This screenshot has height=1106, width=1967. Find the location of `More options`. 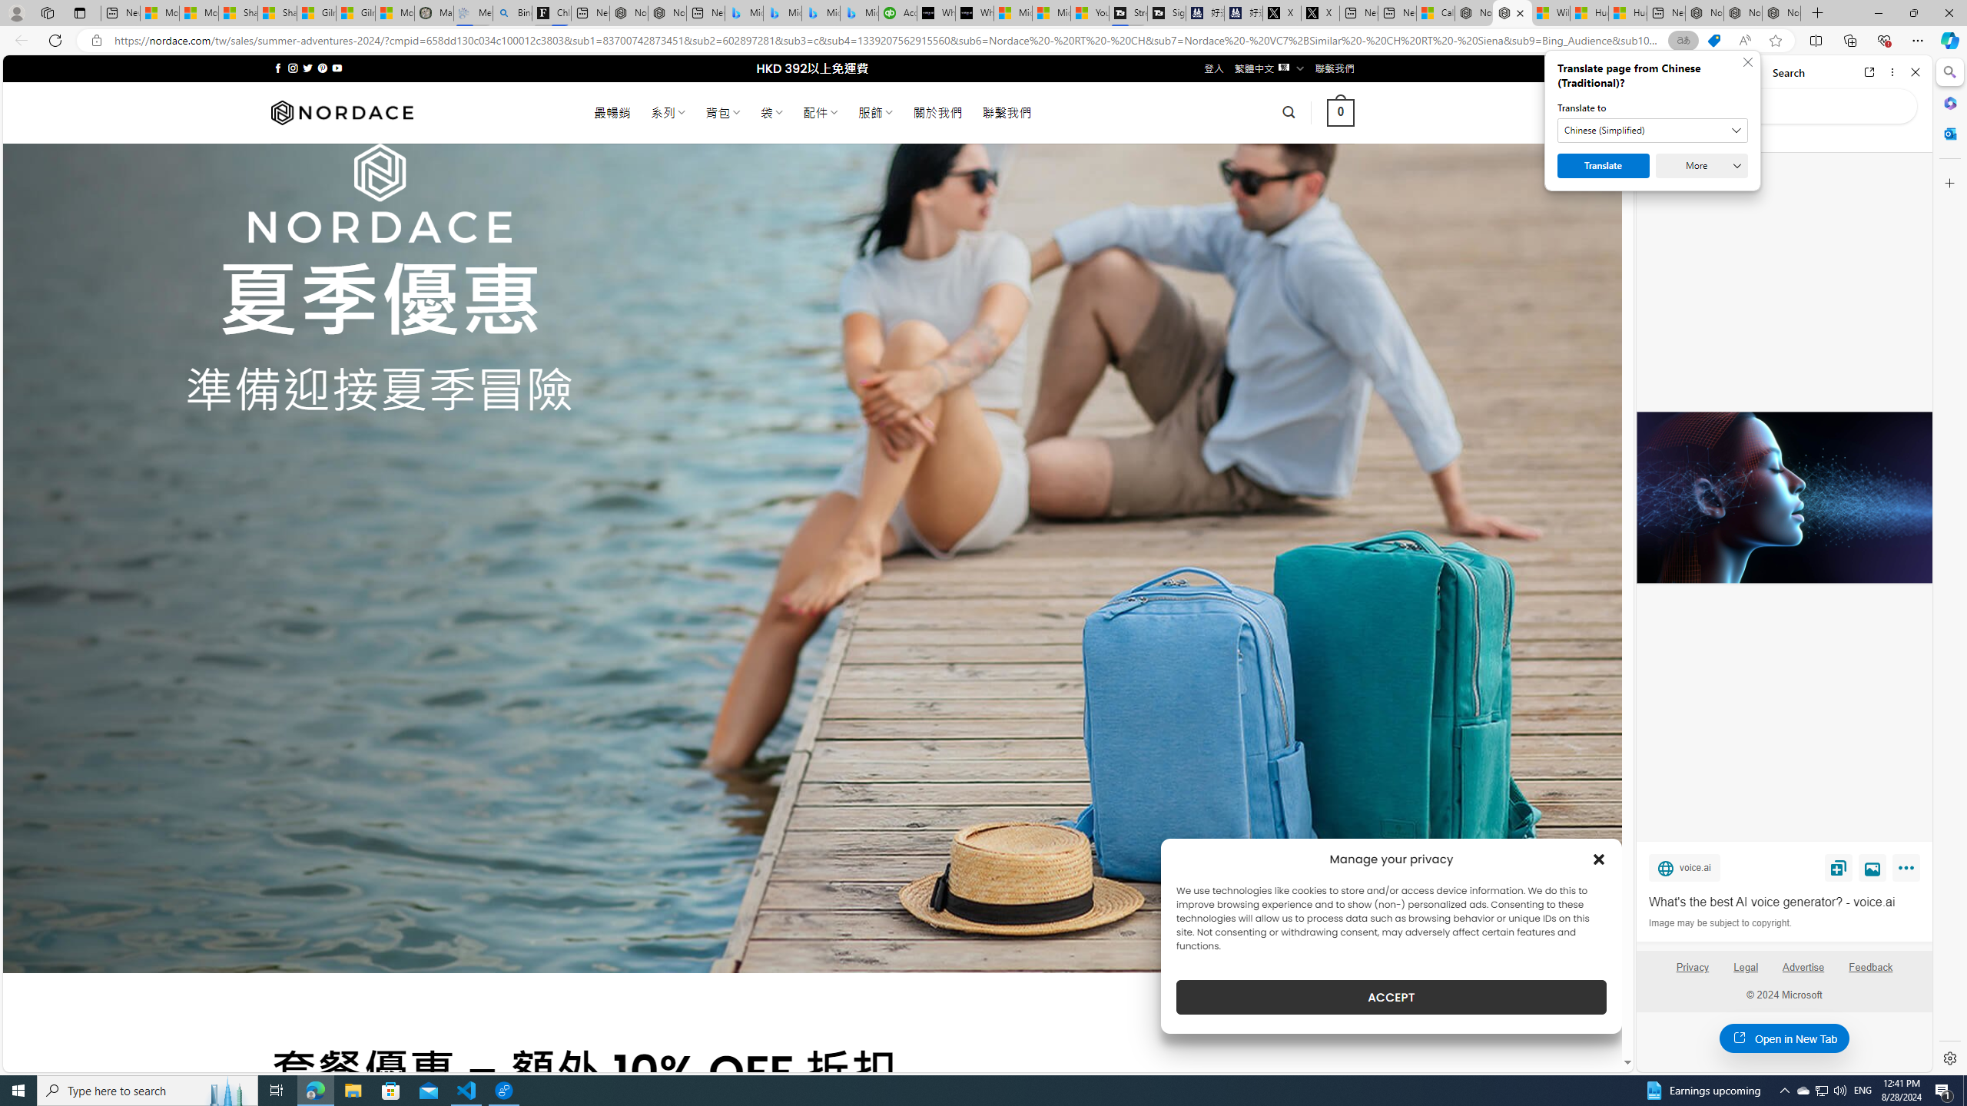

More options is located at coordinates (1893, 72).